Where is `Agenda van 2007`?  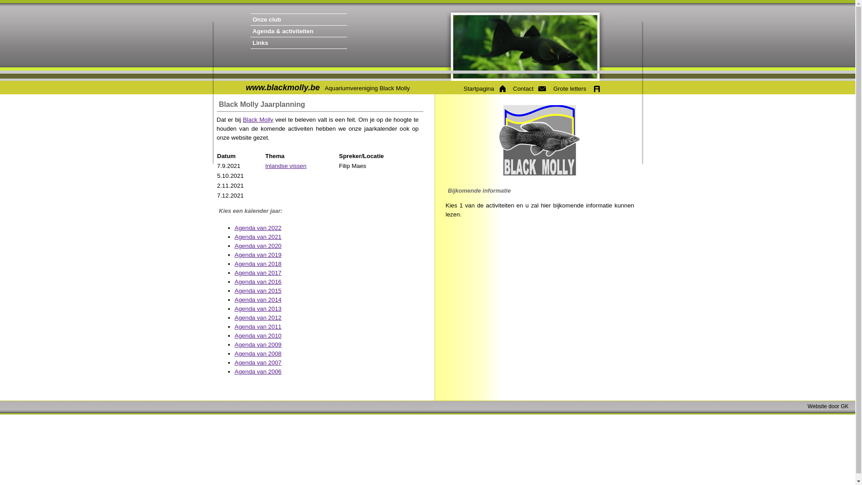
Agenda van 2007 is located at coordinates (258, 363).